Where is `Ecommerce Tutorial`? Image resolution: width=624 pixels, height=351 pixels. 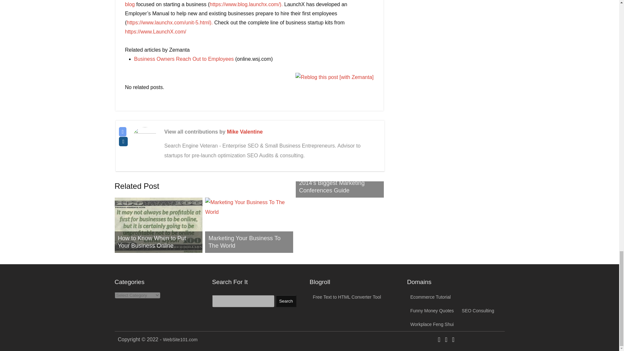 Ecommerce Tutorial is located at coordinates (430, 297).